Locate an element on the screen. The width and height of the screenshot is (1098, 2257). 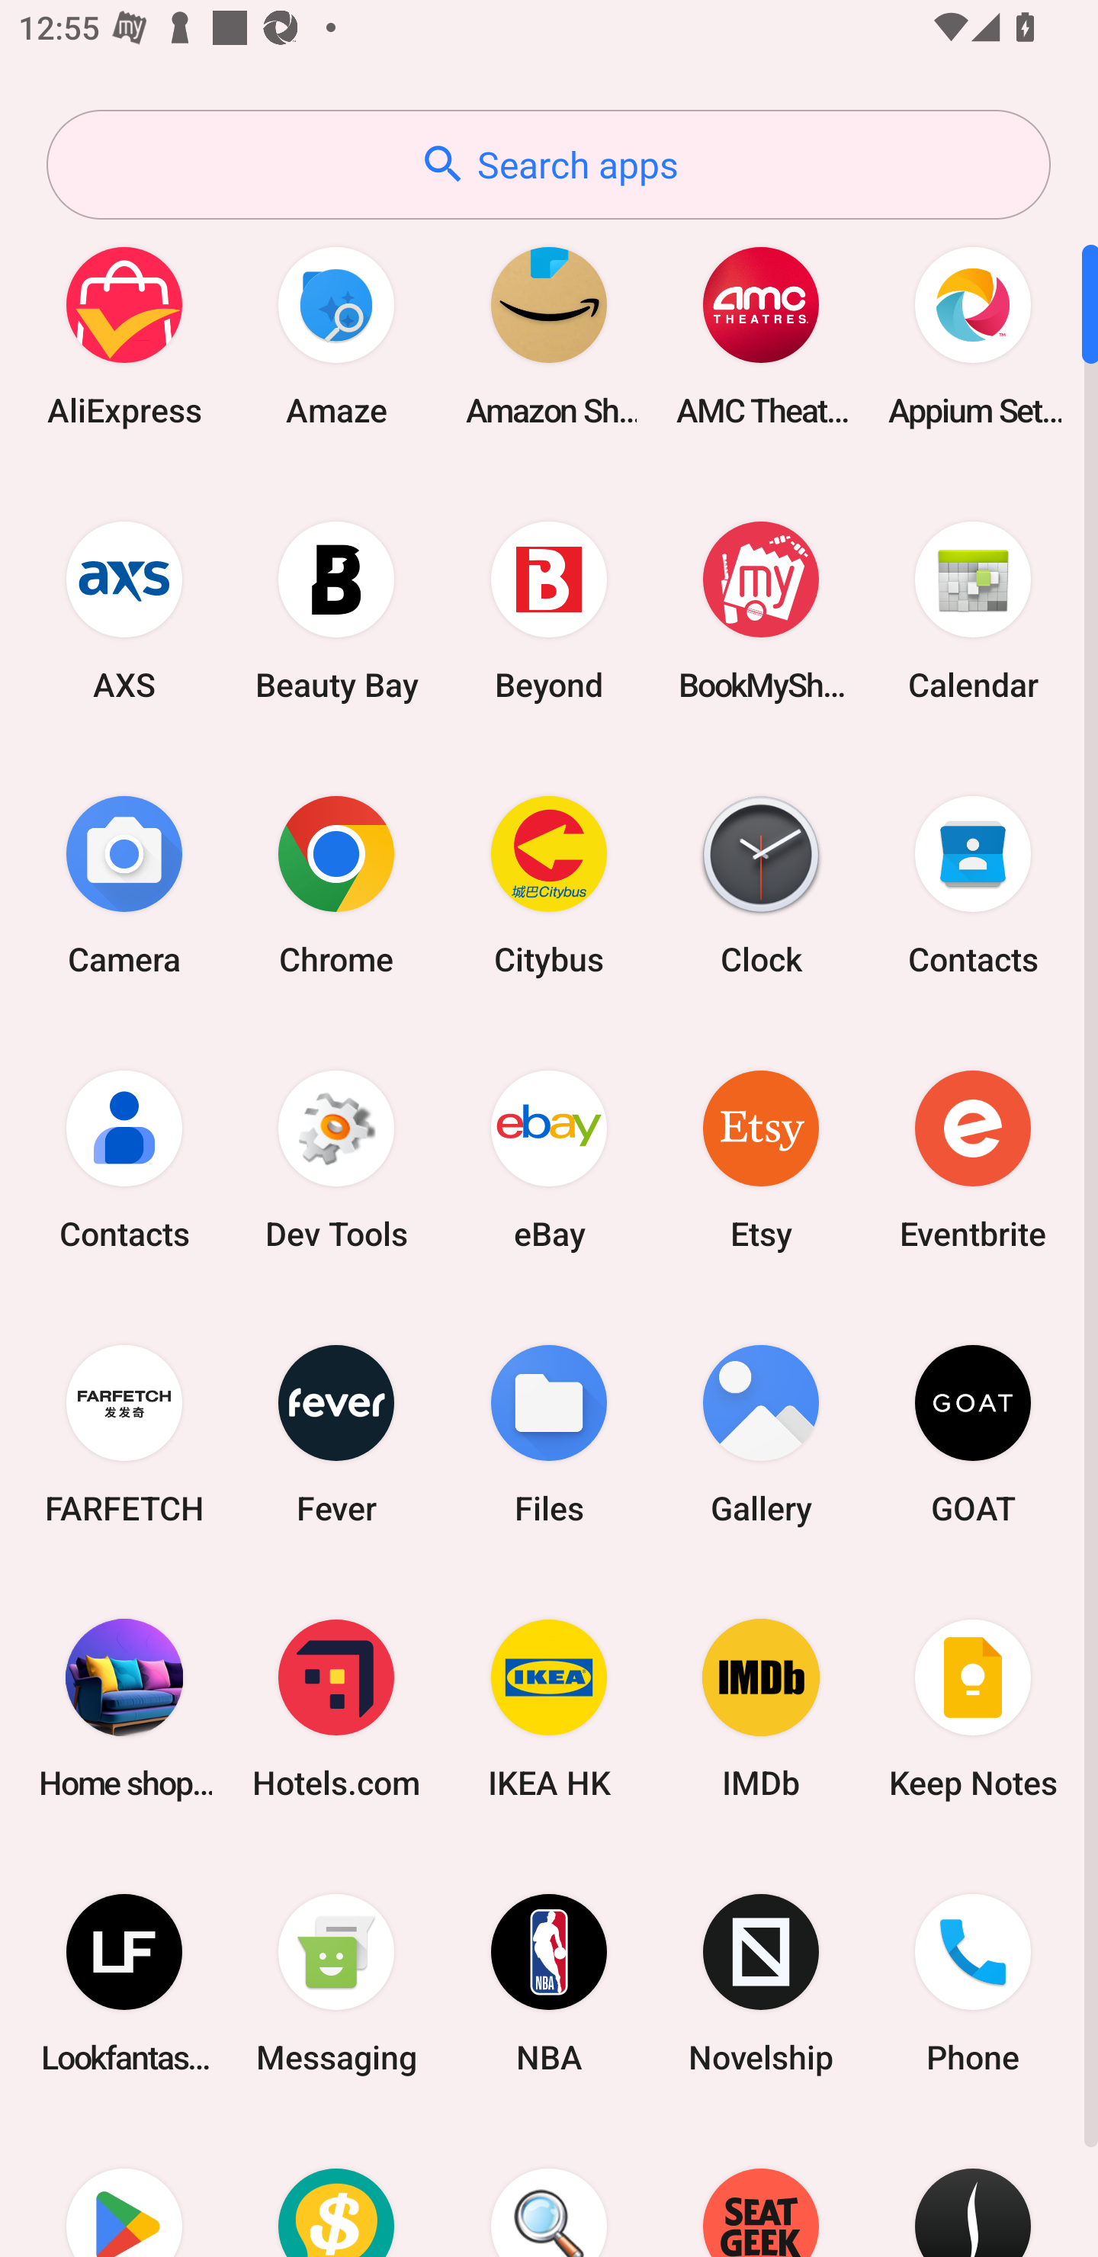
Lookfantastic is located at coordinates (124, 1984).